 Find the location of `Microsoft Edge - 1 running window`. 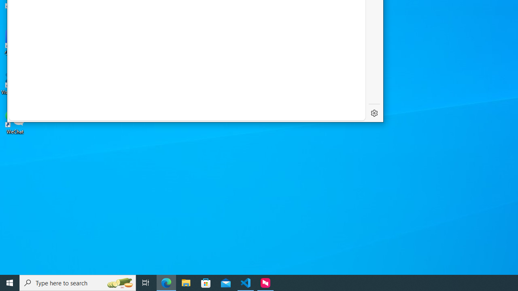

Microsoft Edge - 1 running window is located at coordinates (166, 283).